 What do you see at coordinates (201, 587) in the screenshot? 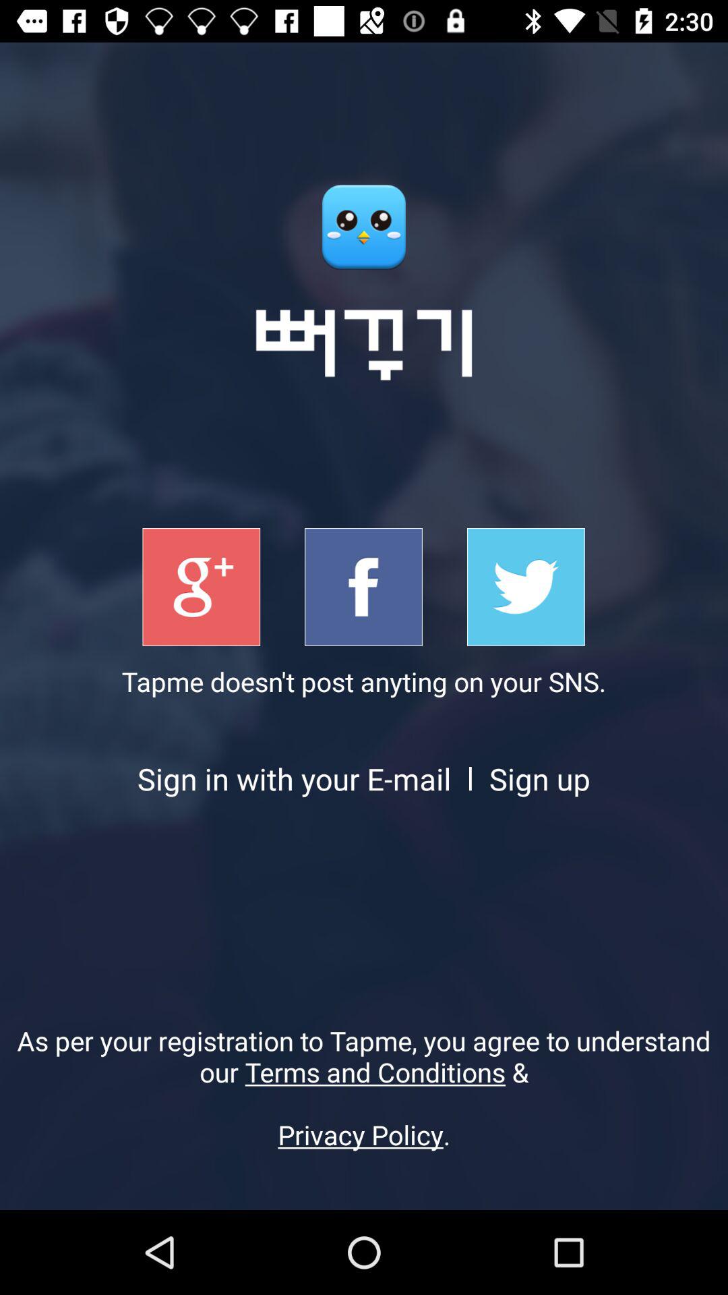
I see `singup with google+` at bounding box center [201, 587].